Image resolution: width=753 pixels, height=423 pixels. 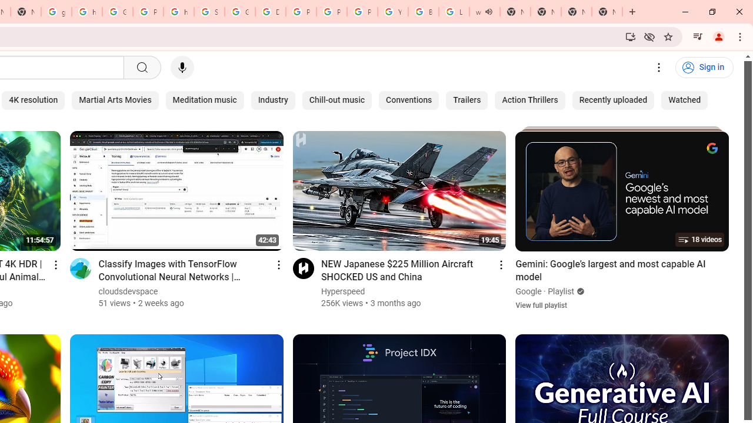 What do you see at coordinates (409, 100) in the screenshot?
I see `Conventions` at bounding box center [409, 100].